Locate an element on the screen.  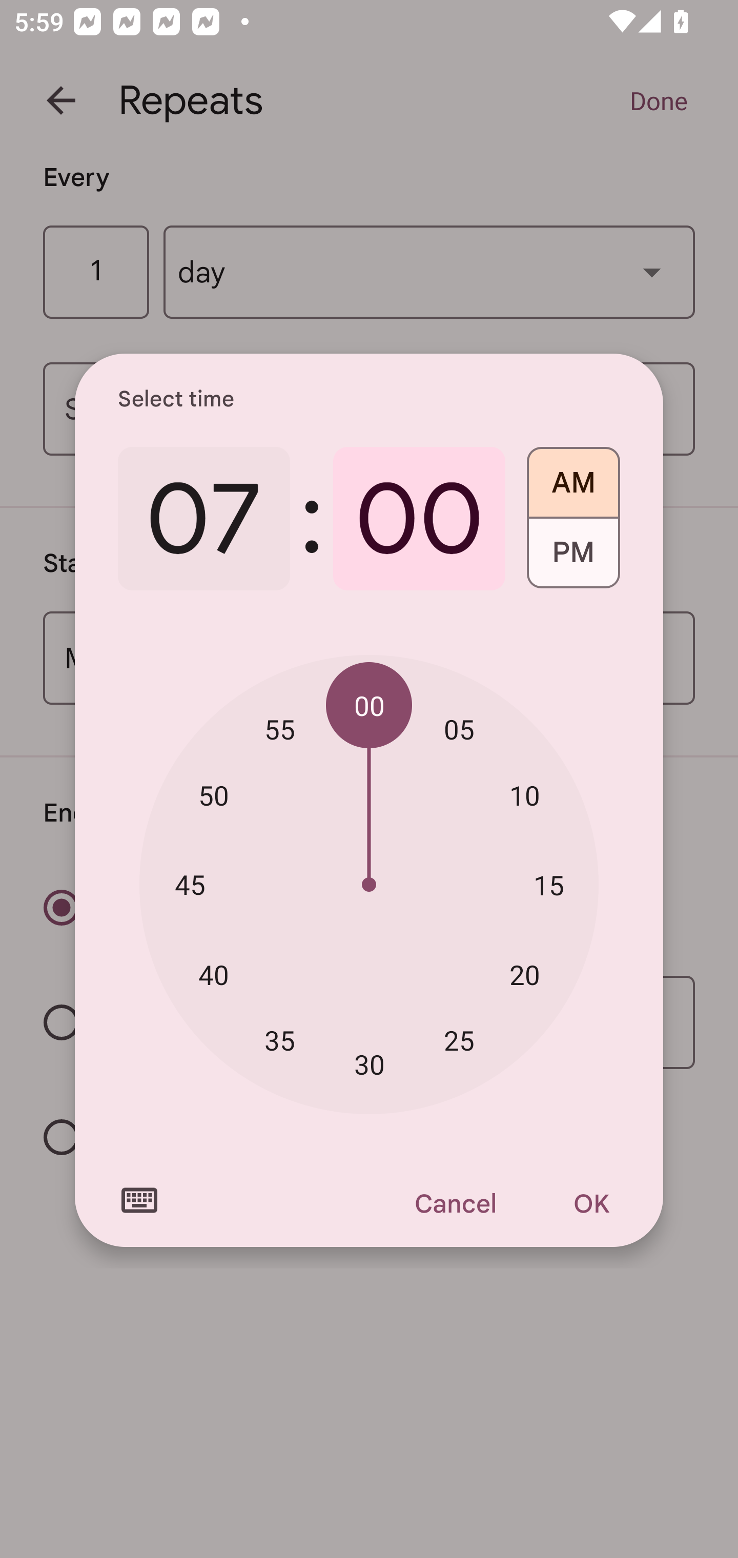
Switch to text input mode for the time input. is located at coordinates (139, 1200).